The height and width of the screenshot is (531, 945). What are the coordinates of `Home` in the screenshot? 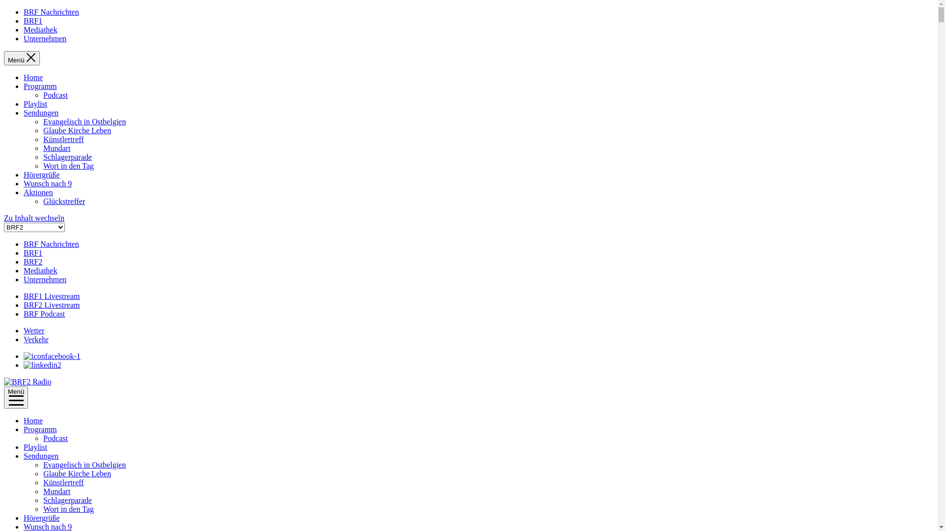 It's located at (33, 78).